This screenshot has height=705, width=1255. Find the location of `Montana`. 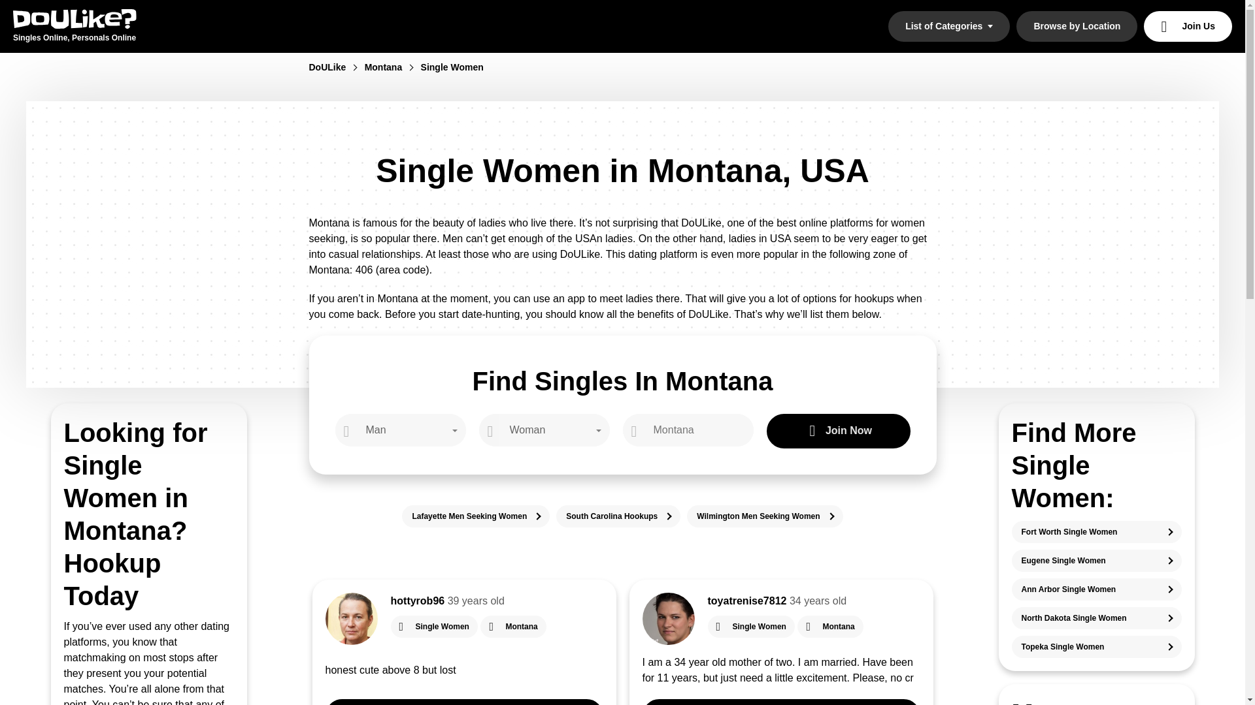

Montana is located at coordinates (830, 627).